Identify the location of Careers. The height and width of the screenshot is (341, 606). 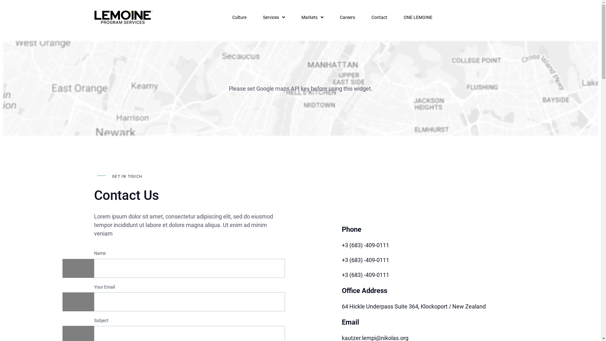
(347, 17).